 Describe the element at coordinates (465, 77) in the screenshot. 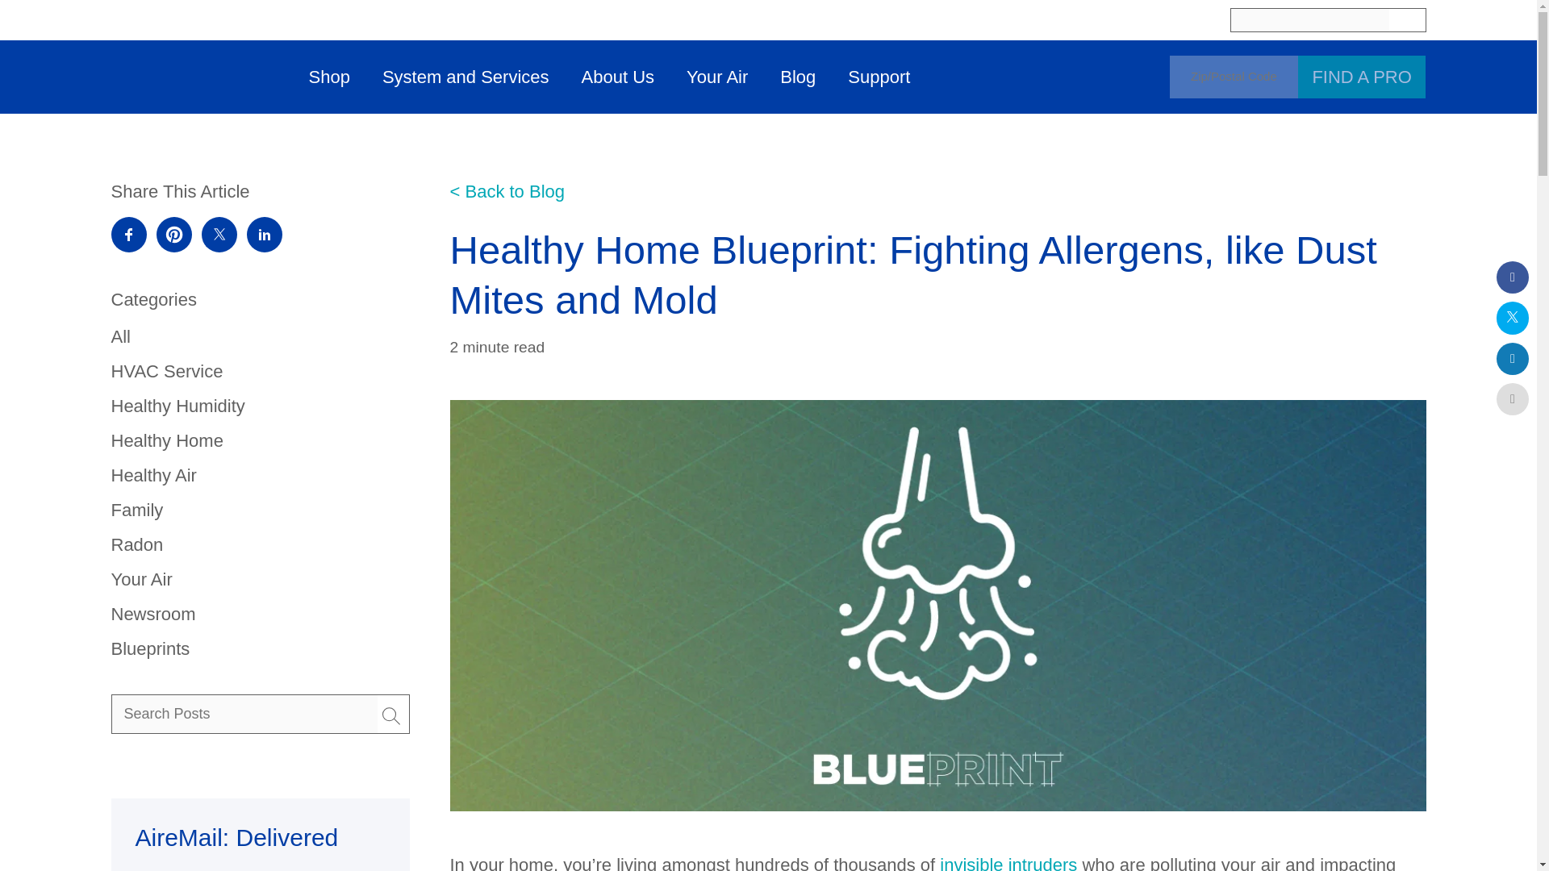

I see `System and Services` at that location.